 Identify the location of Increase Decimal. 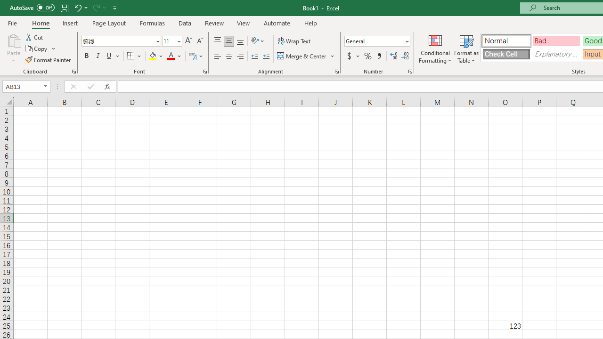
(394, 56).